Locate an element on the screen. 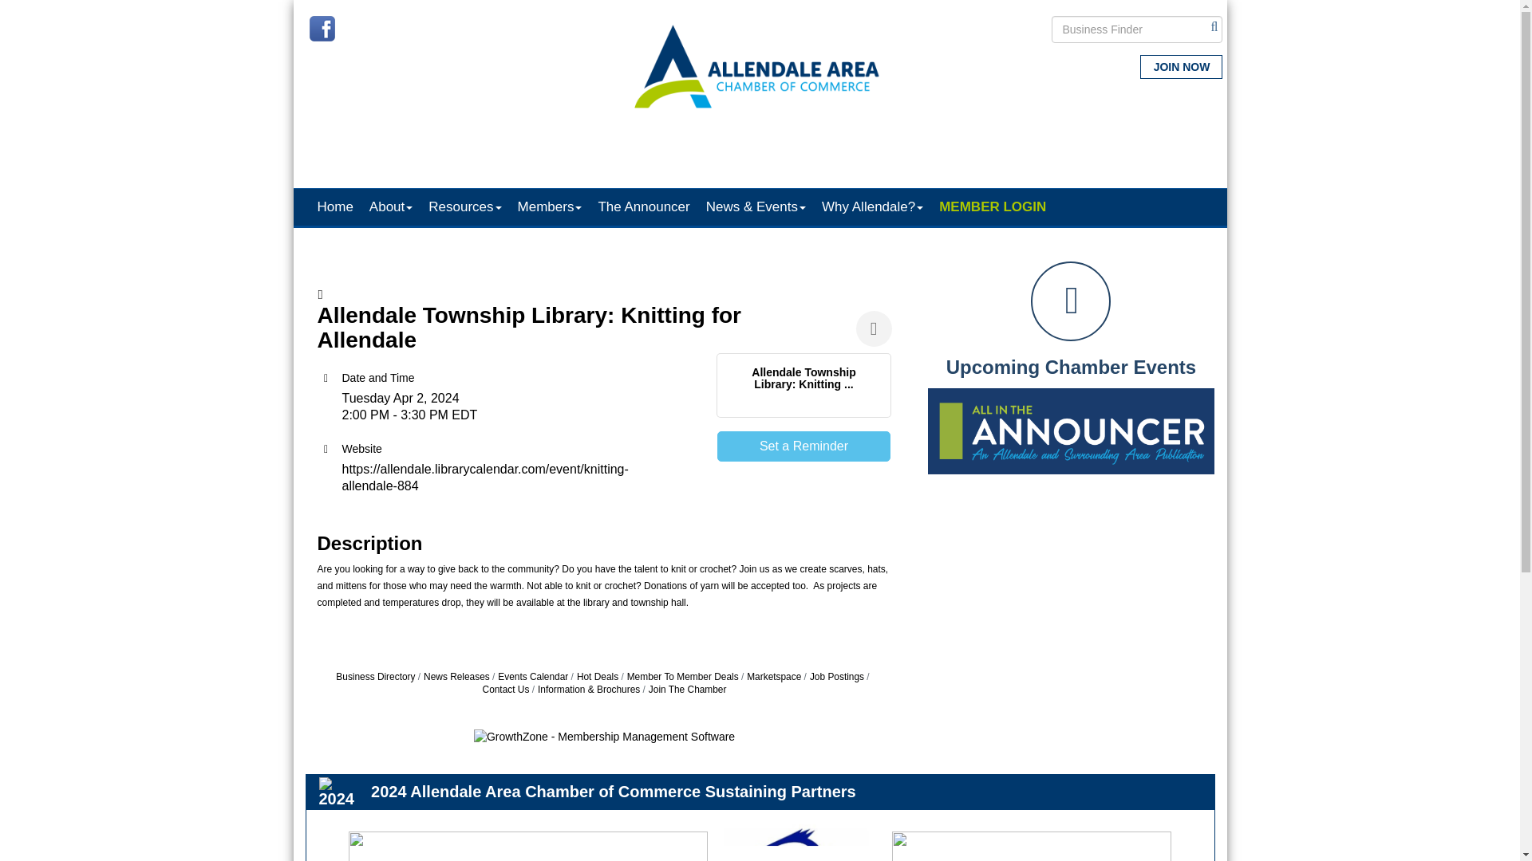 The width and height of the screenshot is (1532, 861). Resources is located at coordinates (461, 206).